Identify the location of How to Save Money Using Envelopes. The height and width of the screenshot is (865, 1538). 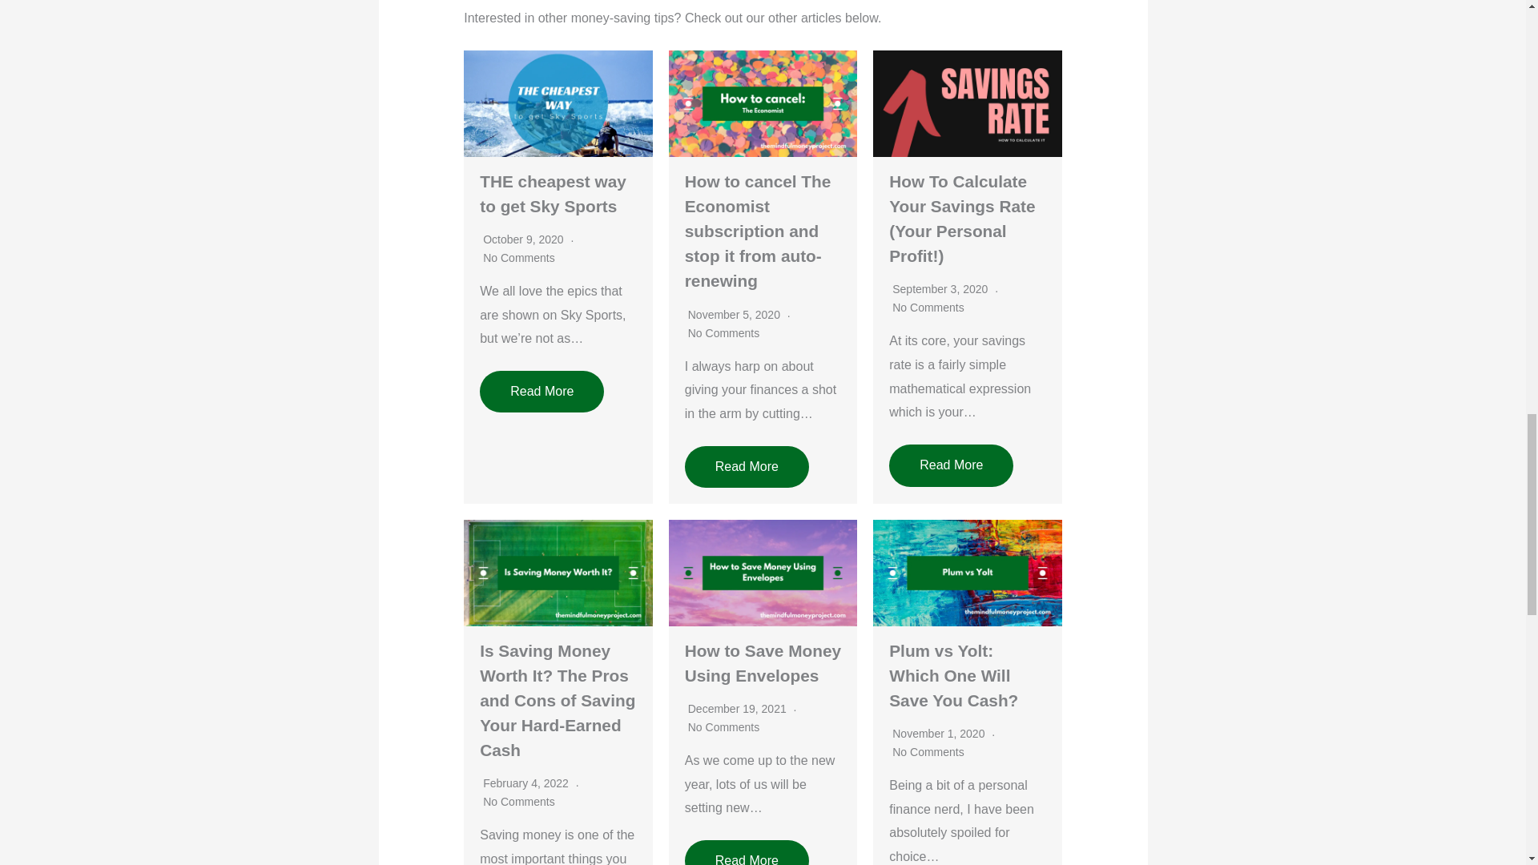
(763, 662).